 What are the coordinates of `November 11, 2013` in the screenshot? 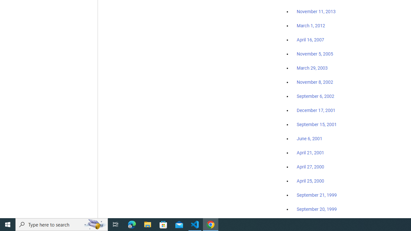 It's located at (316, 12).